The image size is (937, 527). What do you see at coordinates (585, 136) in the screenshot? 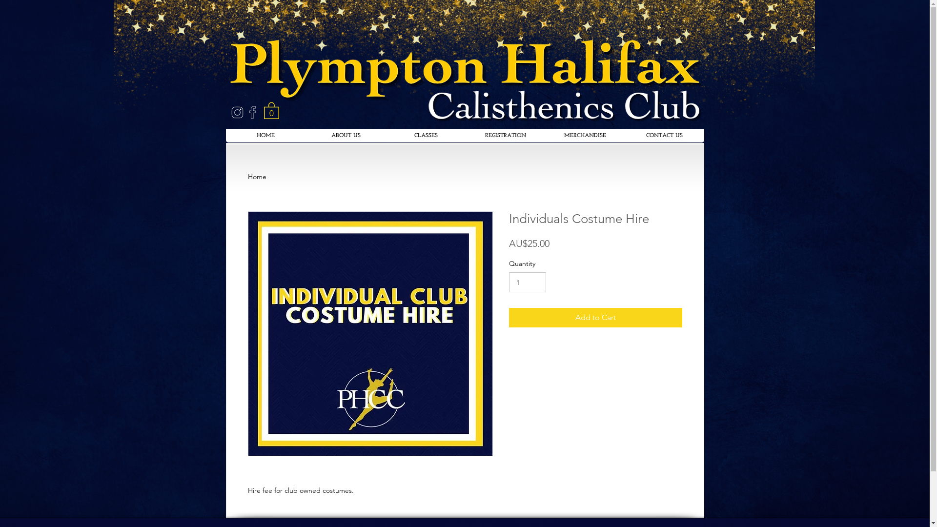
I see `MERCHANDISE` at bounding box center [585, 136].